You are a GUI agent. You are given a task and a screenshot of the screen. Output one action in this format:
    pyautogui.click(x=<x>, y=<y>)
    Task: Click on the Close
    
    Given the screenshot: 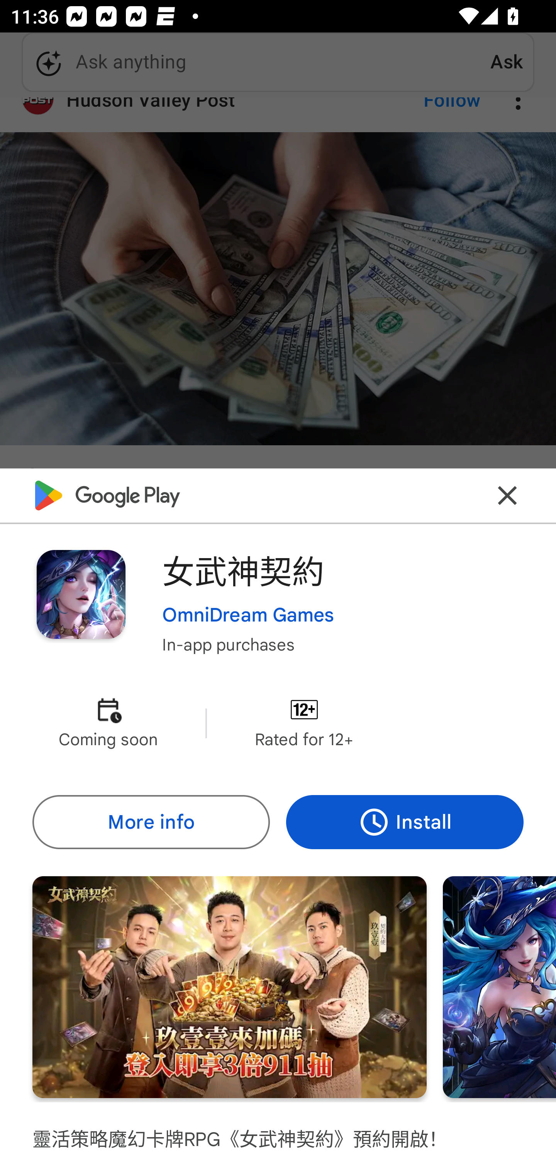 What is the action you would take?
    pyautogui.click(x=507, y=496)
    